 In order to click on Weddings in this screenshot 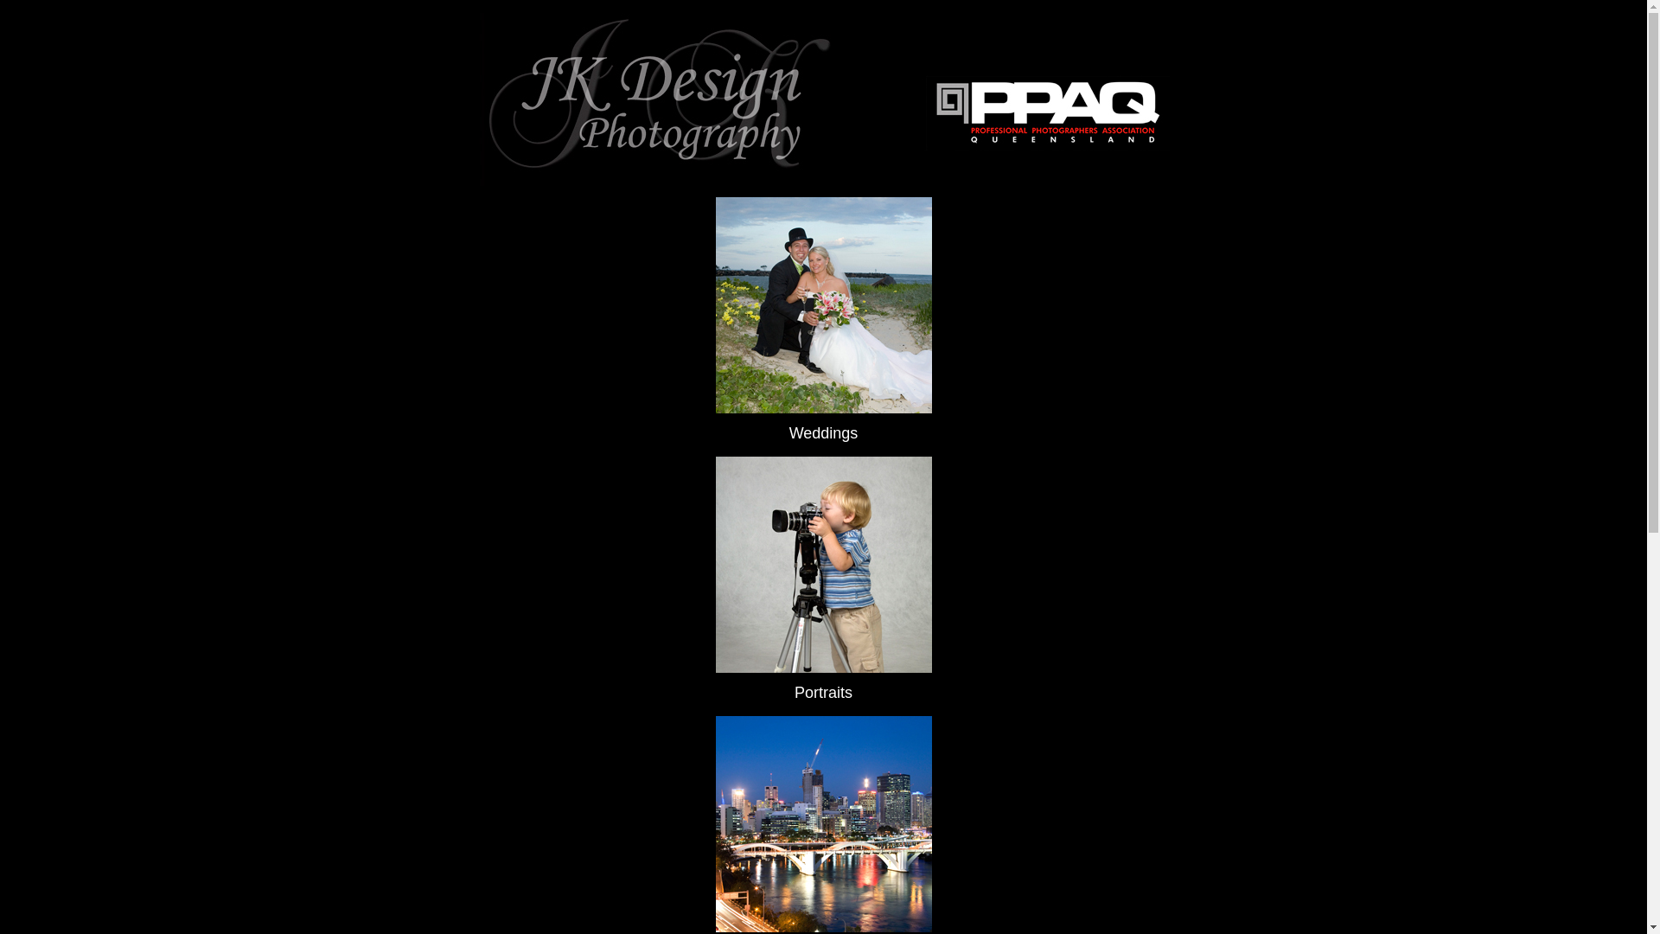, I will do `click(824, 434)`.